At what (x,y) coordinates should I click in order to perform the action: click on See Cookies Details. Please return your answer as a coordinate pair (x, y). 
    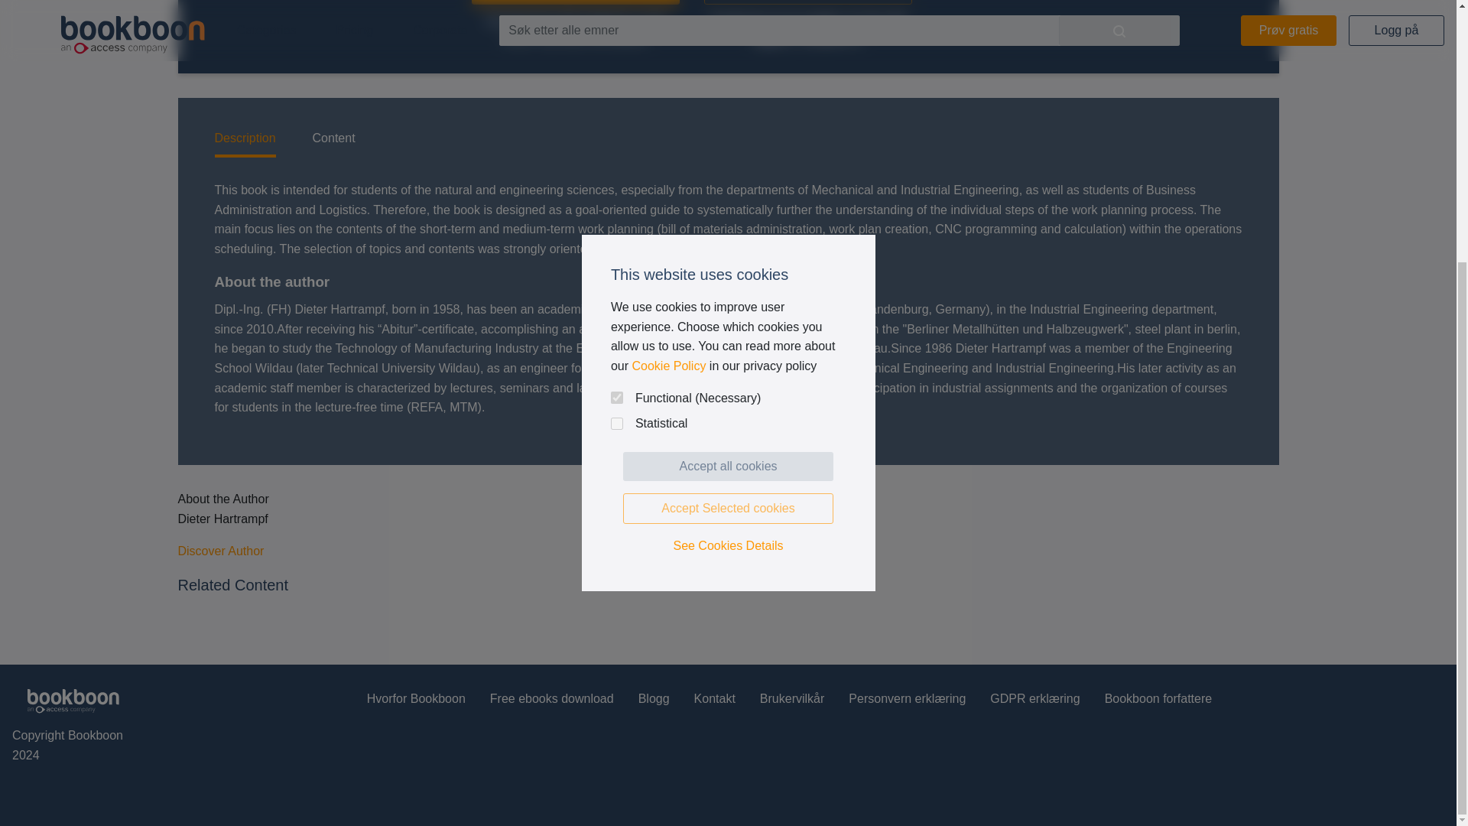
    Looking at the image, I should click on (728, 170).